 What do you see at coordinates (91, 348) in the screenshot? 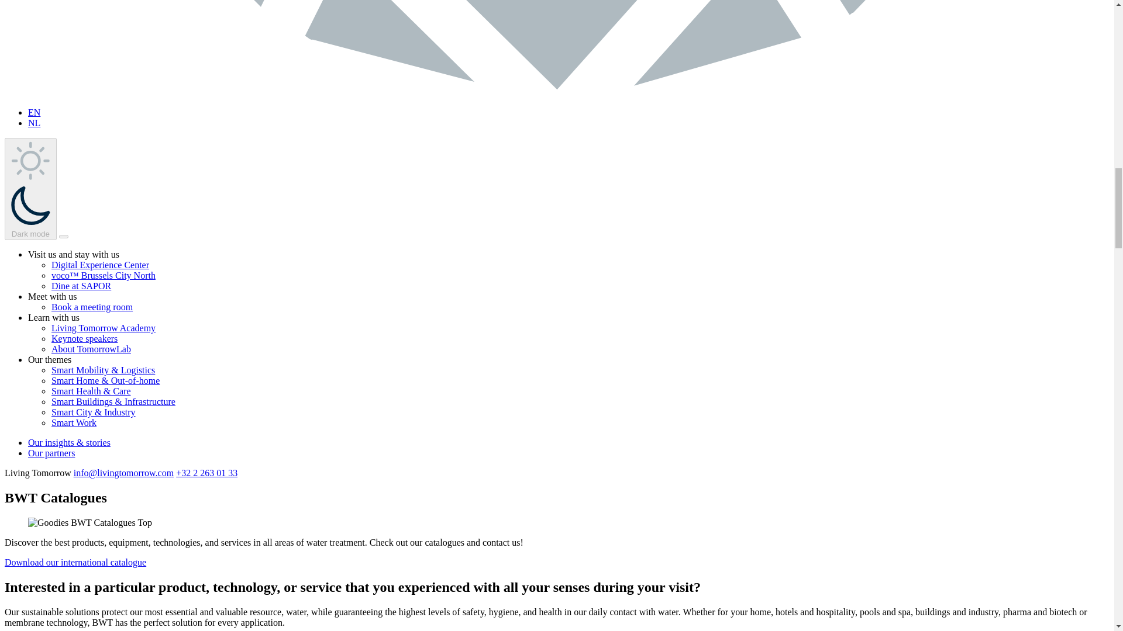
I see `About TomorrowLab` at bounding box center [91, 348].